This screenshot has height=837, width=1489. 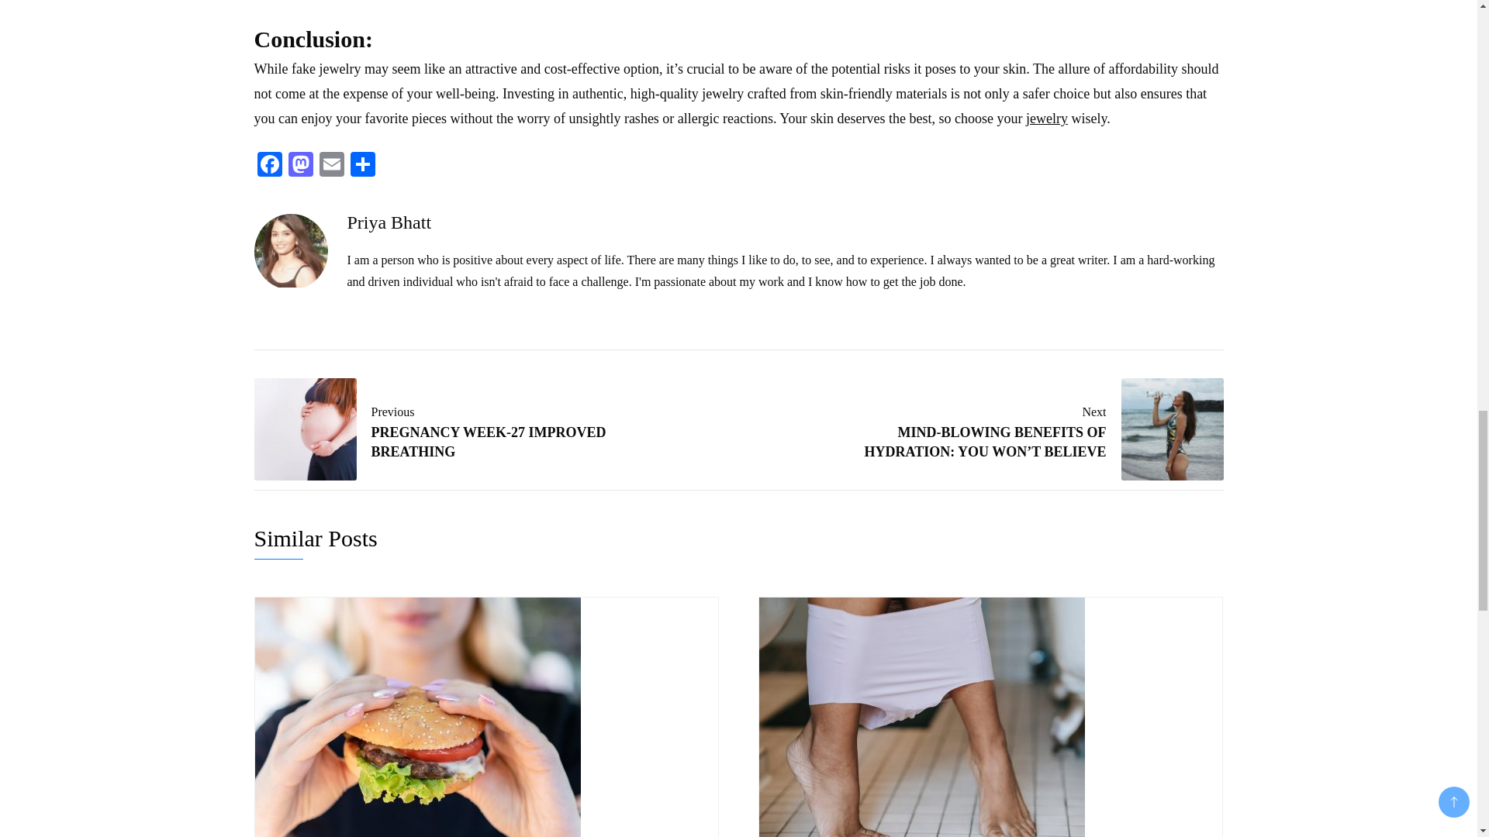 What do you see at coordinates (331, 166) in the screenshot?
I see `Mastodon` at bounding box center [331, 166].